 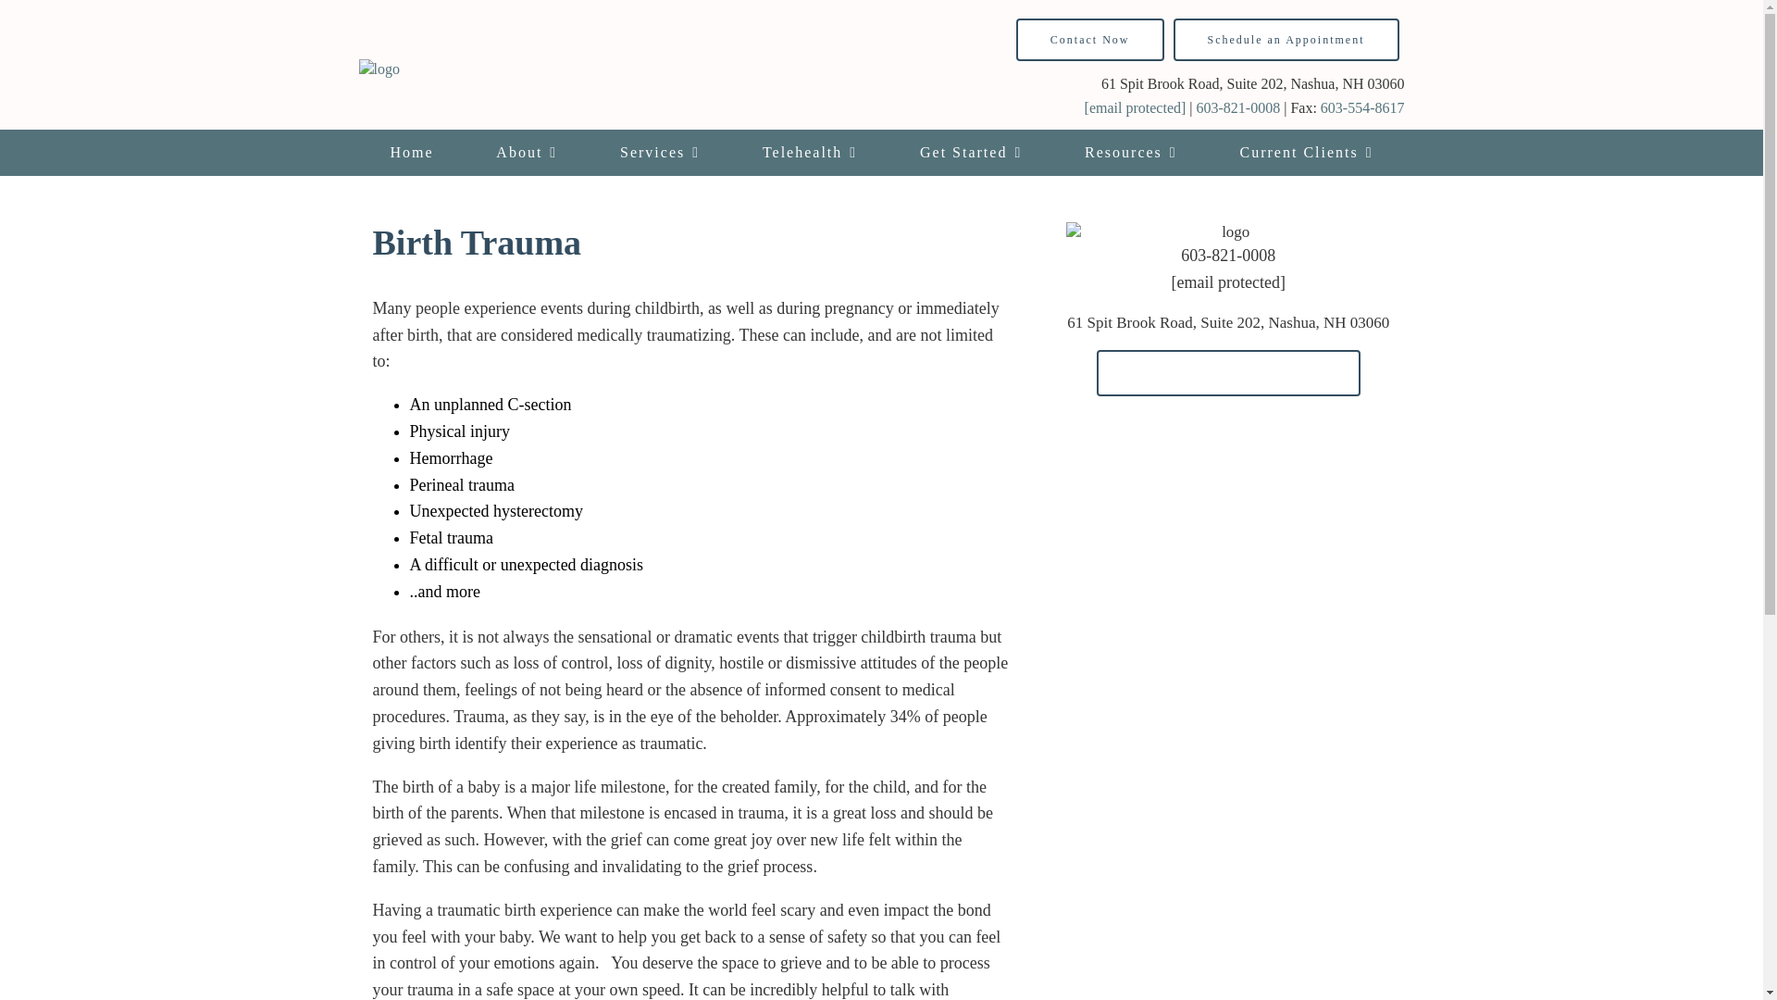 I want to click on Current Clients, so click(x=1307, y=153).